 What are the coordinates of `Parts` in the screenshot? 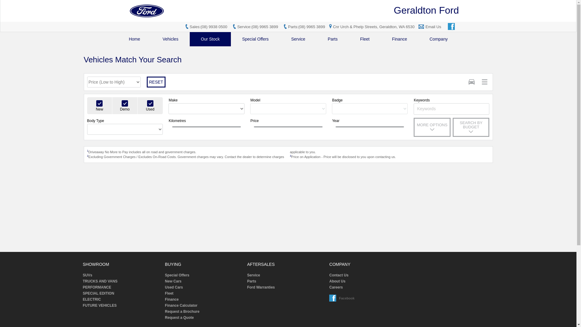 It's located at (286, 281).